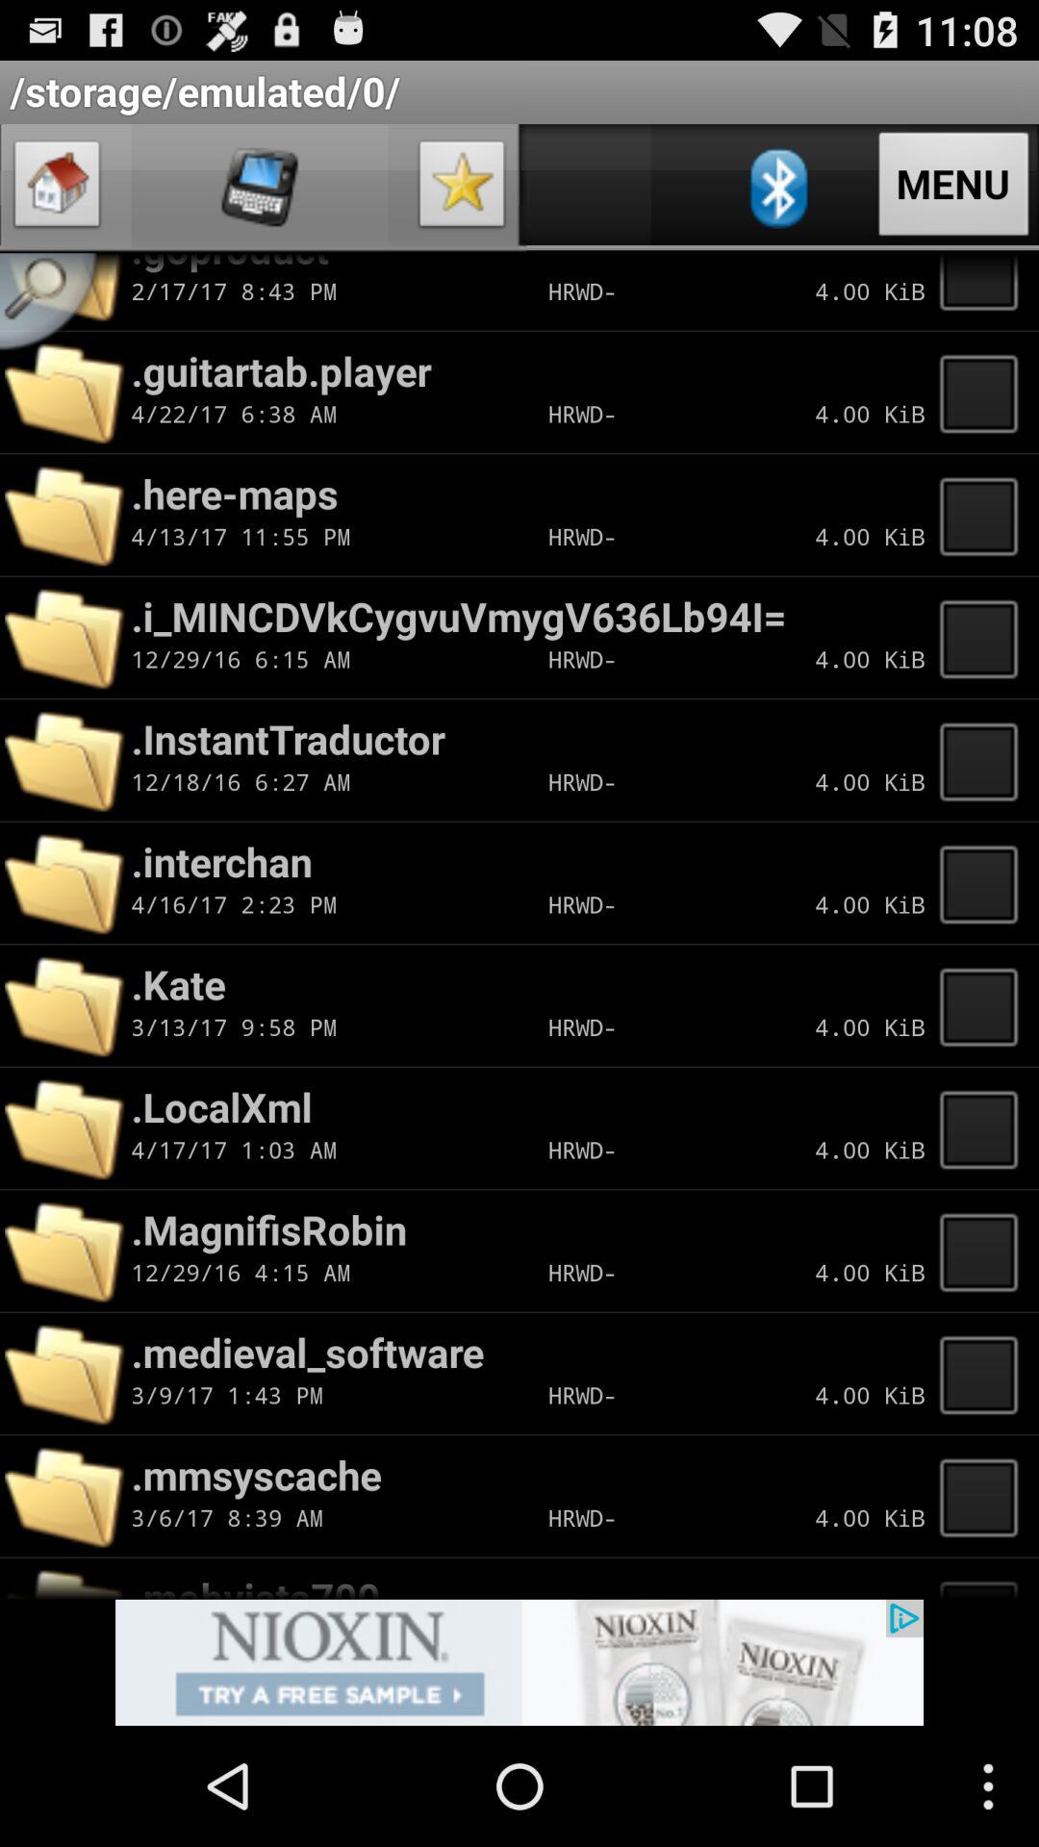 The image size is (1039, 1847). What do you see at coordinates (984, 291) in the screenshot?
I see `select folder` at bounding box center [984, 291].